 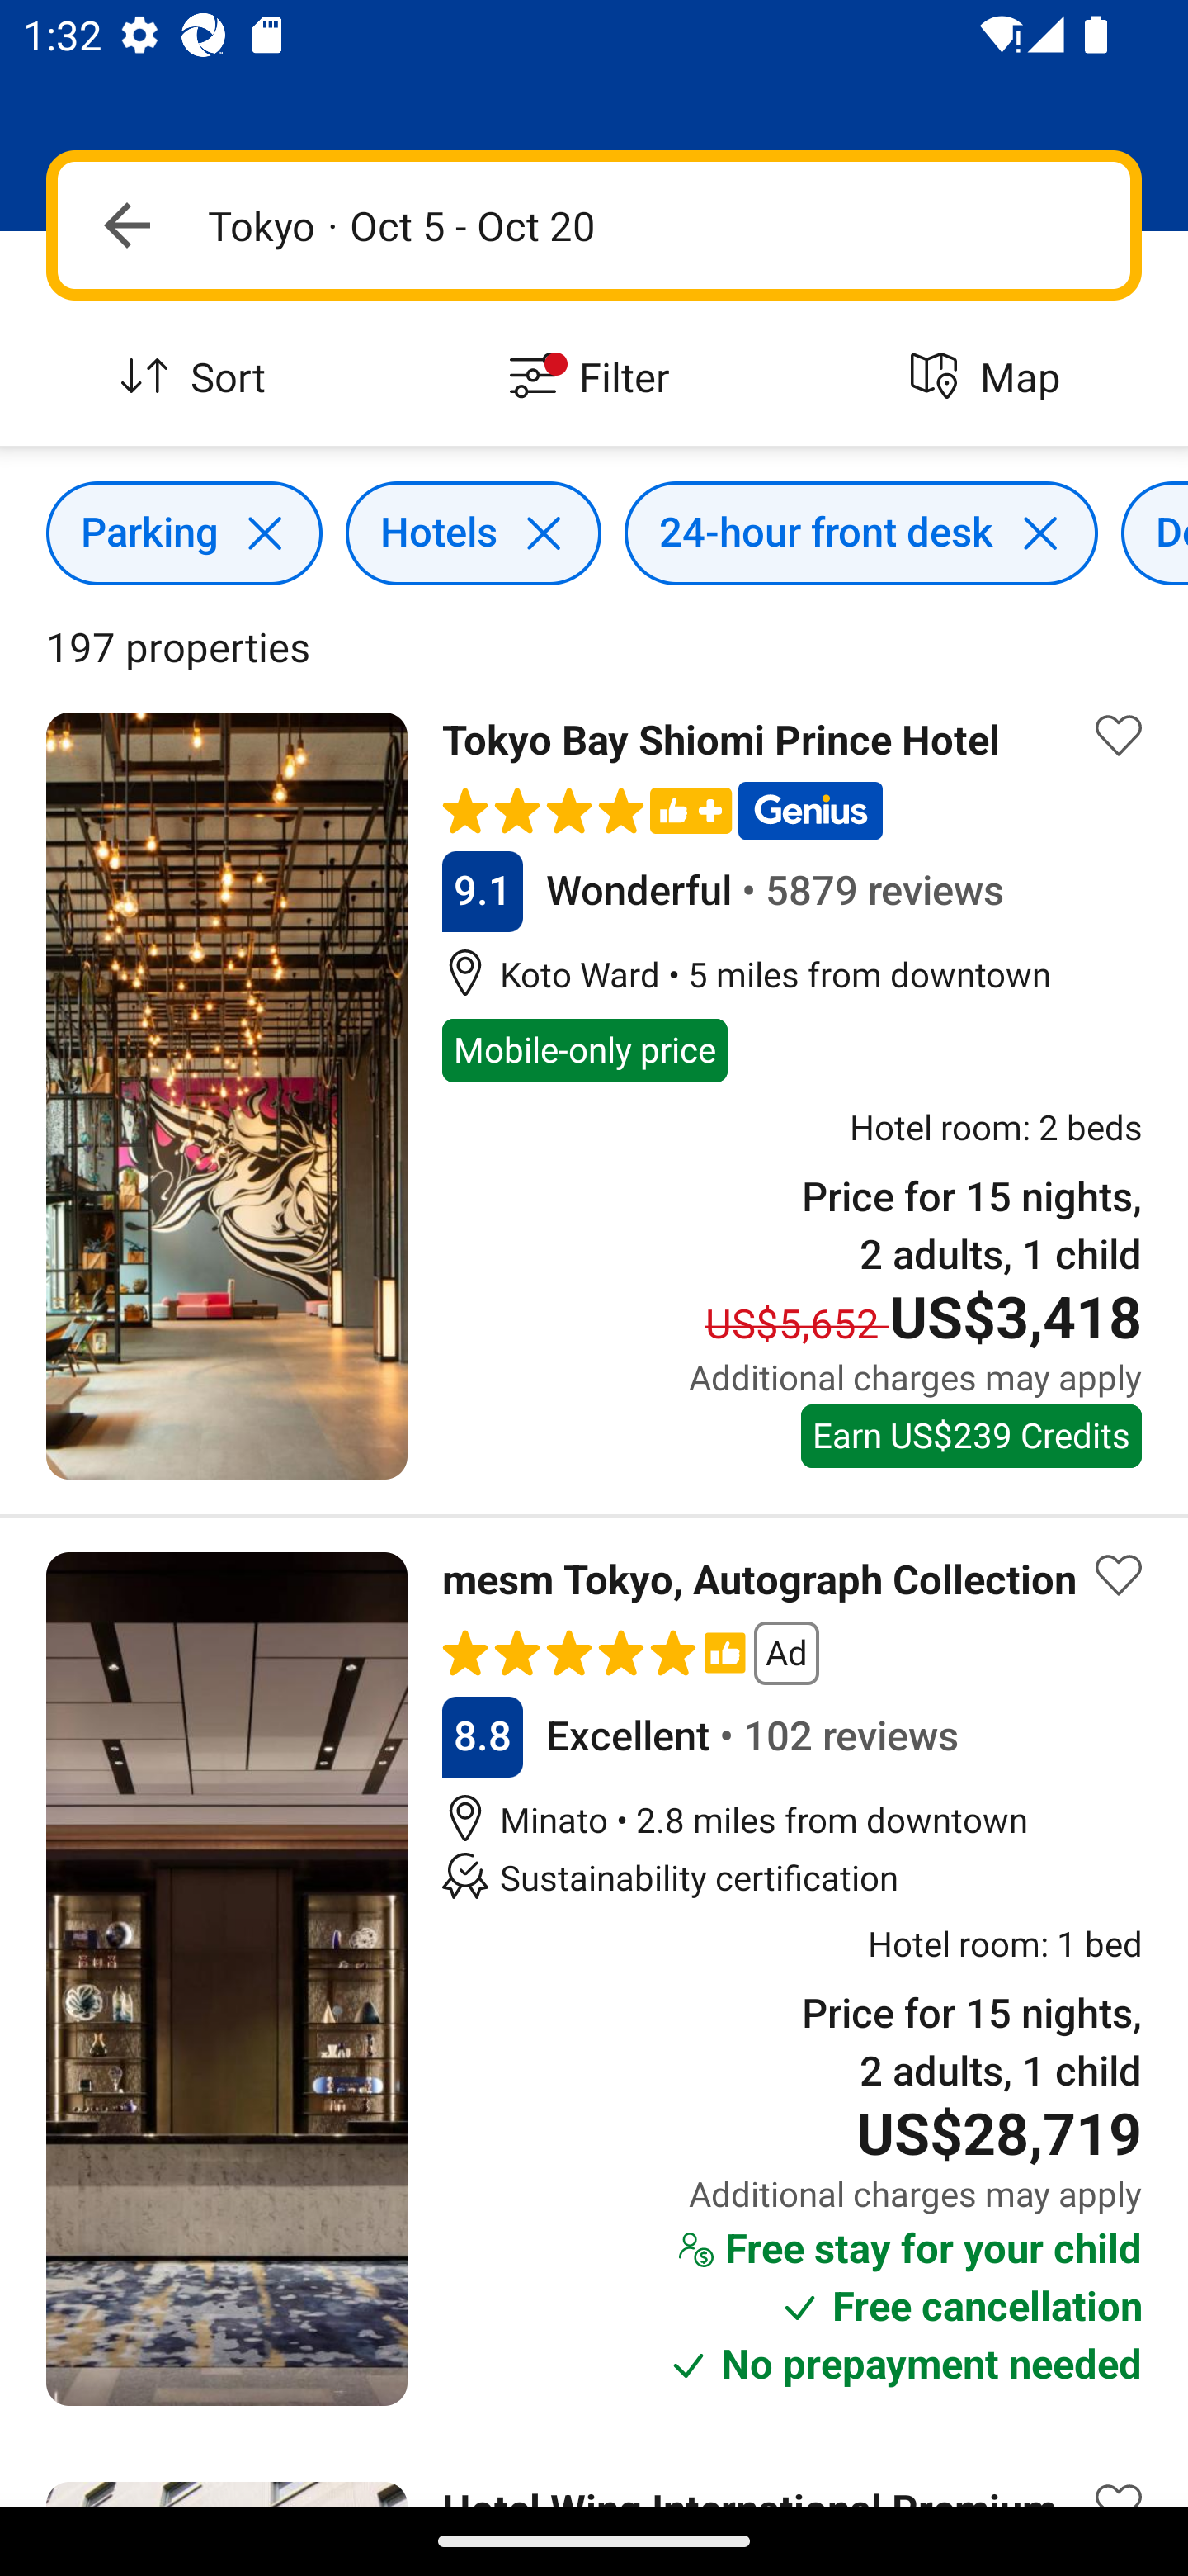 I want to click on Save property to list, so click(x=1119, y=1575).